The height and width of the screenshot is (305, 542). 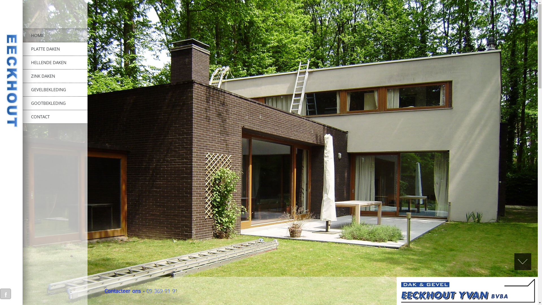 I want to click on GEVELBEKLEDING, so click(x=55, y=90).